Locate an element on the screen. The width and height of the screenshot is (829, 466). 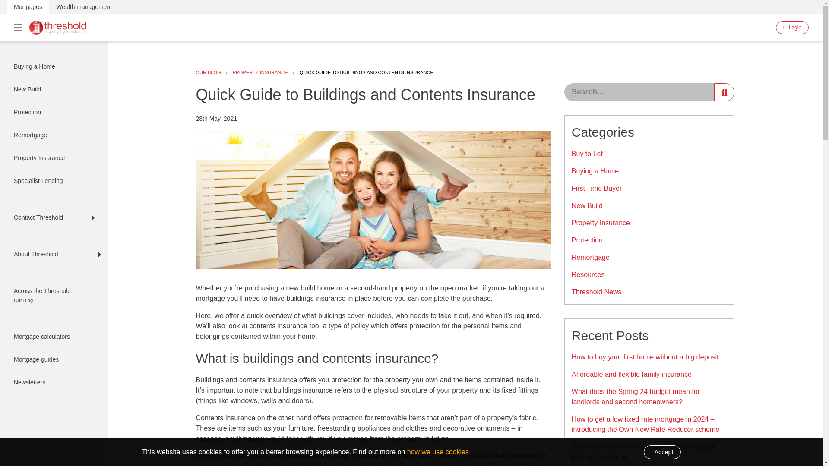
Property Insurance is located at coordinates (51, 158).